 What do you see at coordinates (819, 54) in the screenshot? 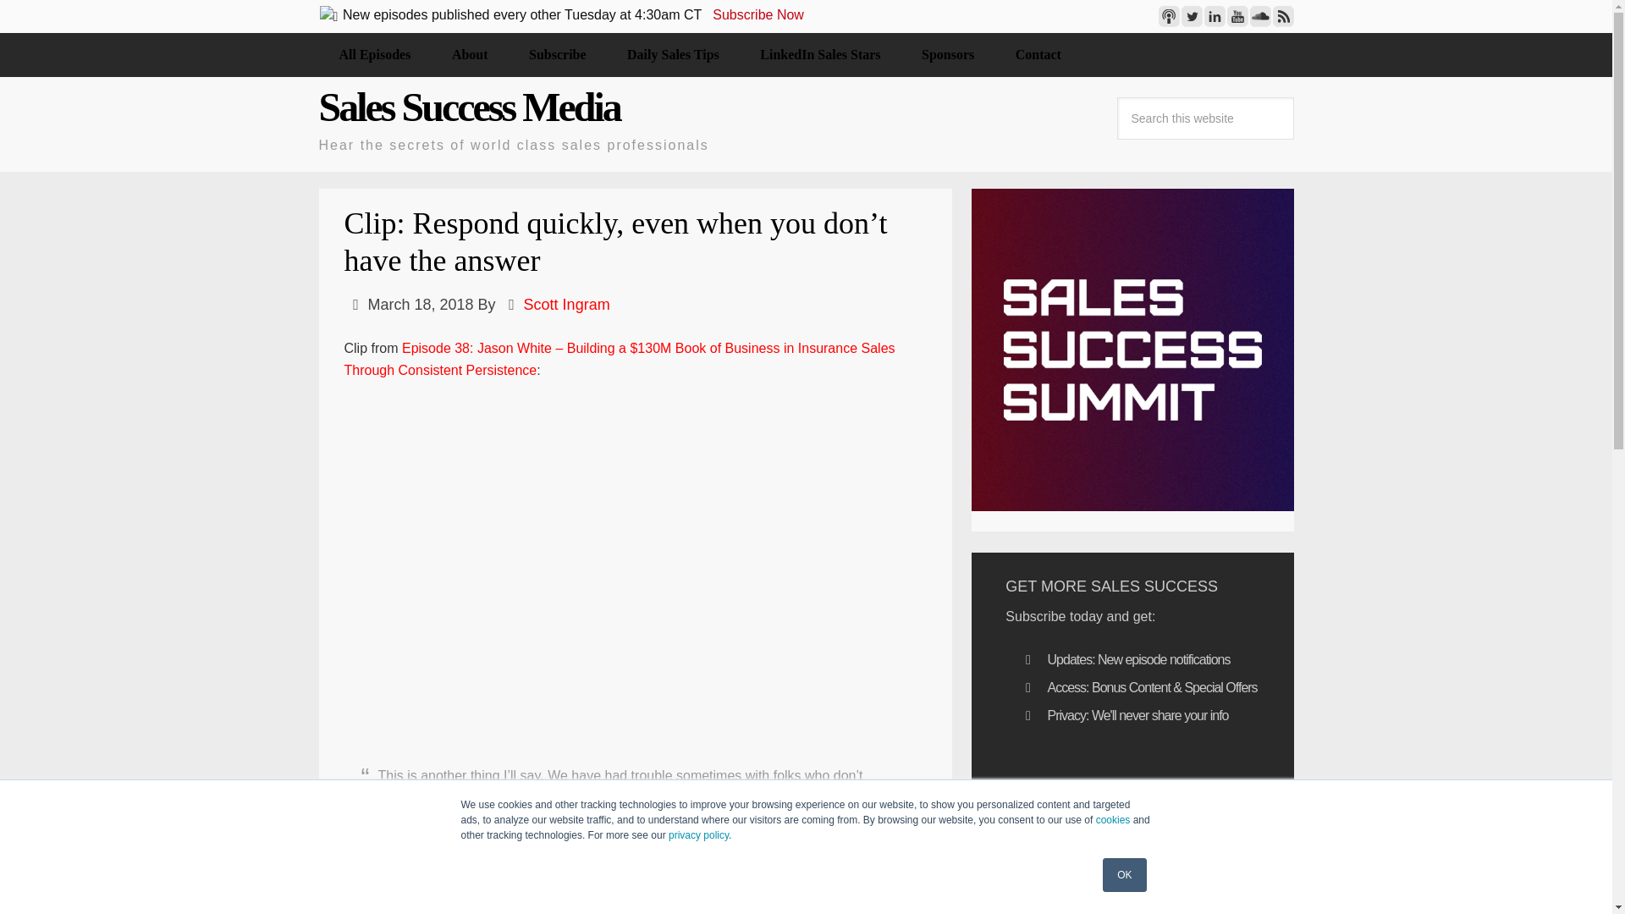
I see `LinkedIn Sales Stars` at bounding box center [819, 54].